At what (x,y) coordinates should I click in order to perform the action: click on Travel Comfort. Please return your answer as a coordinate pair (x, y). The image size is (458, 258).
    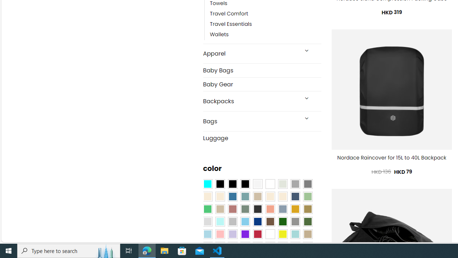
    Looking at the image, I should click on (265, 14).